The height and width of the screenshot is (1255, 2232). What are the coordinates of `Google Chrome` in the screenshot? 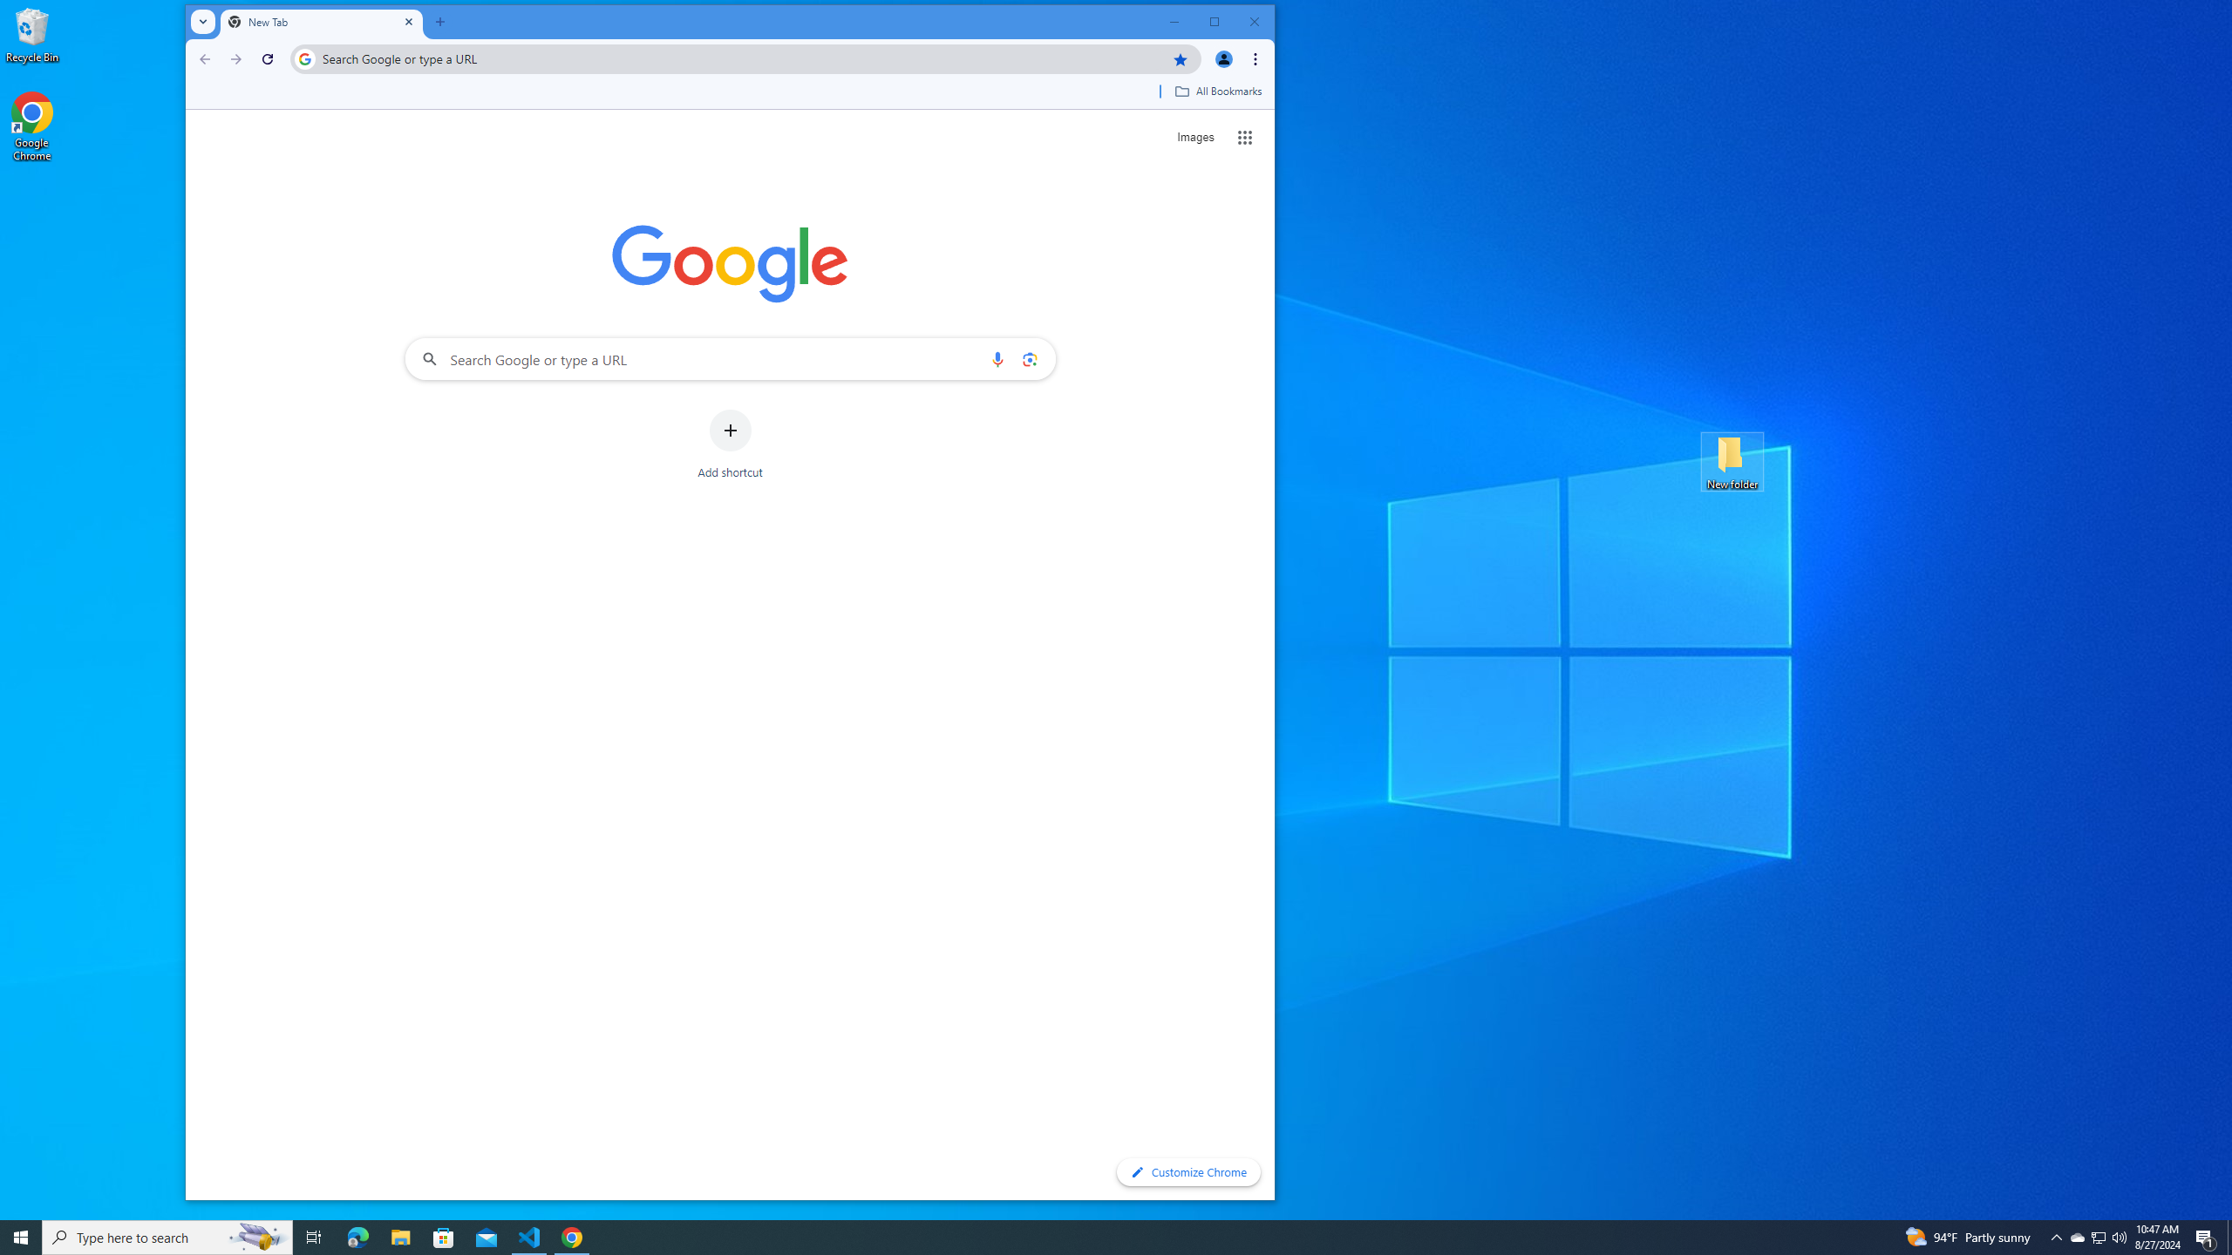 It's located at (32, 127).